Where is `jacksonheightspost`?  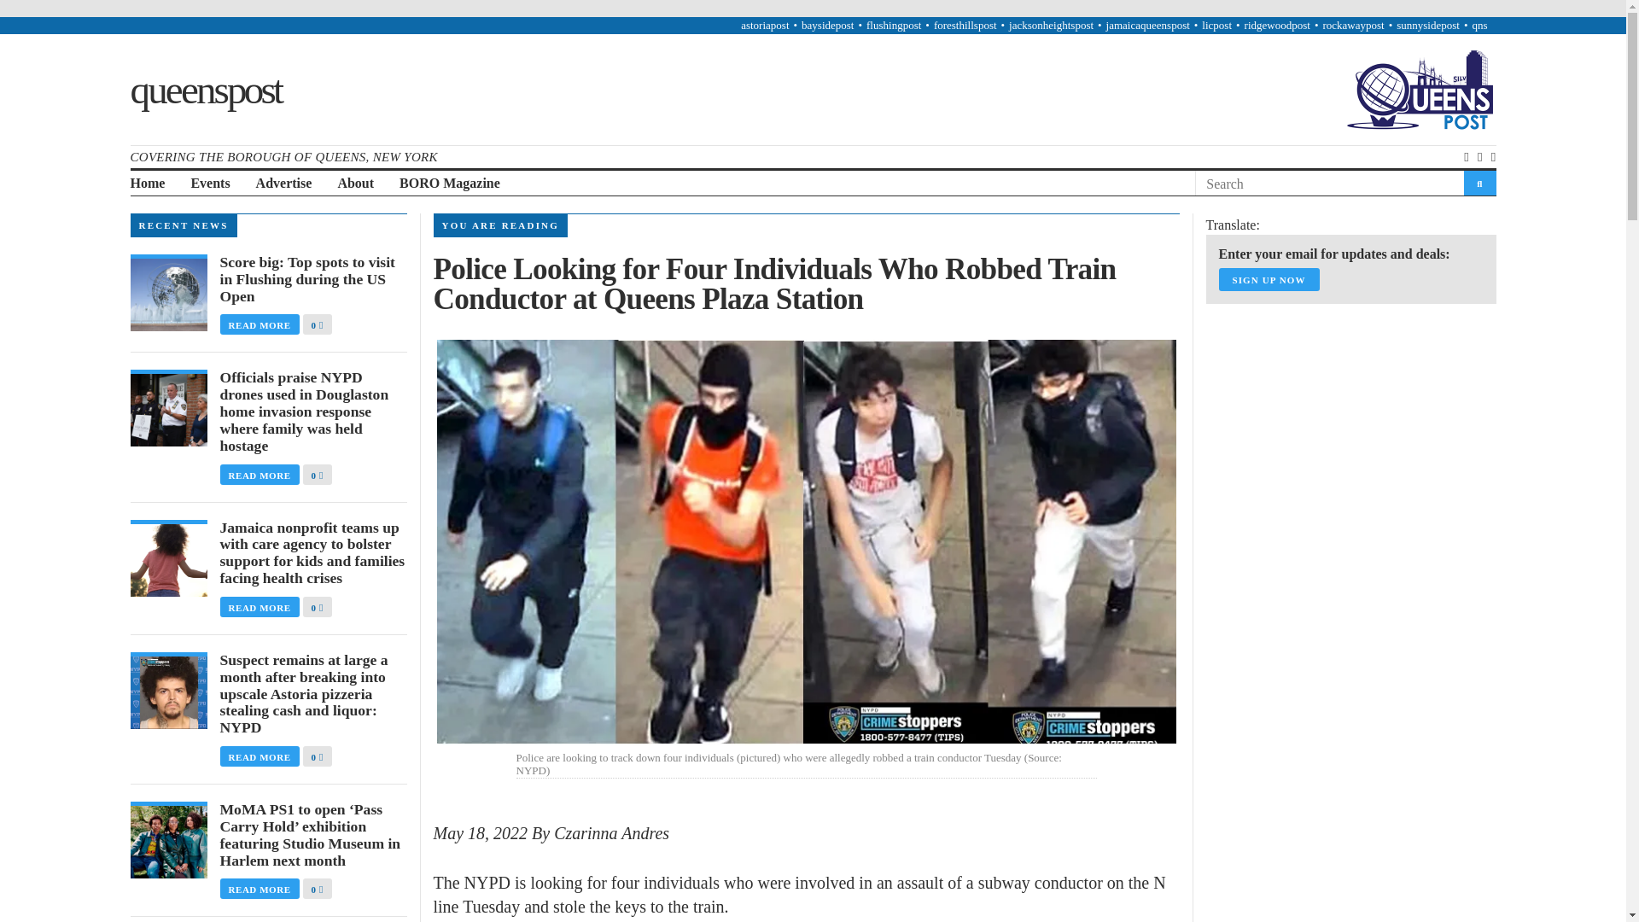
jacksonheightspost is located at coordinates (1051, 24).